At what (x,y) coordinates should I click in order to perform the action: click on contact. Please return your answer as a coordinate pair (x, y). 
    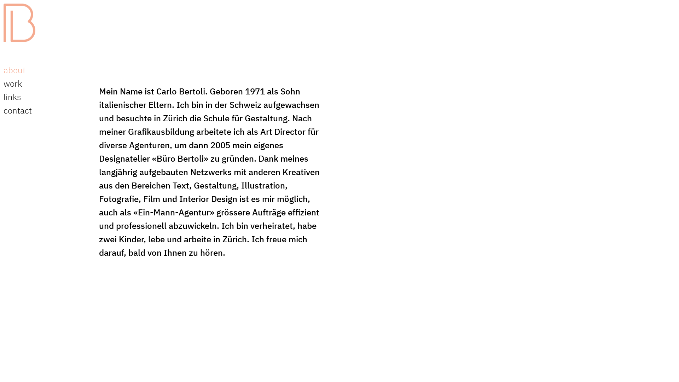
    Looking at the image, I should click on (44, 110).